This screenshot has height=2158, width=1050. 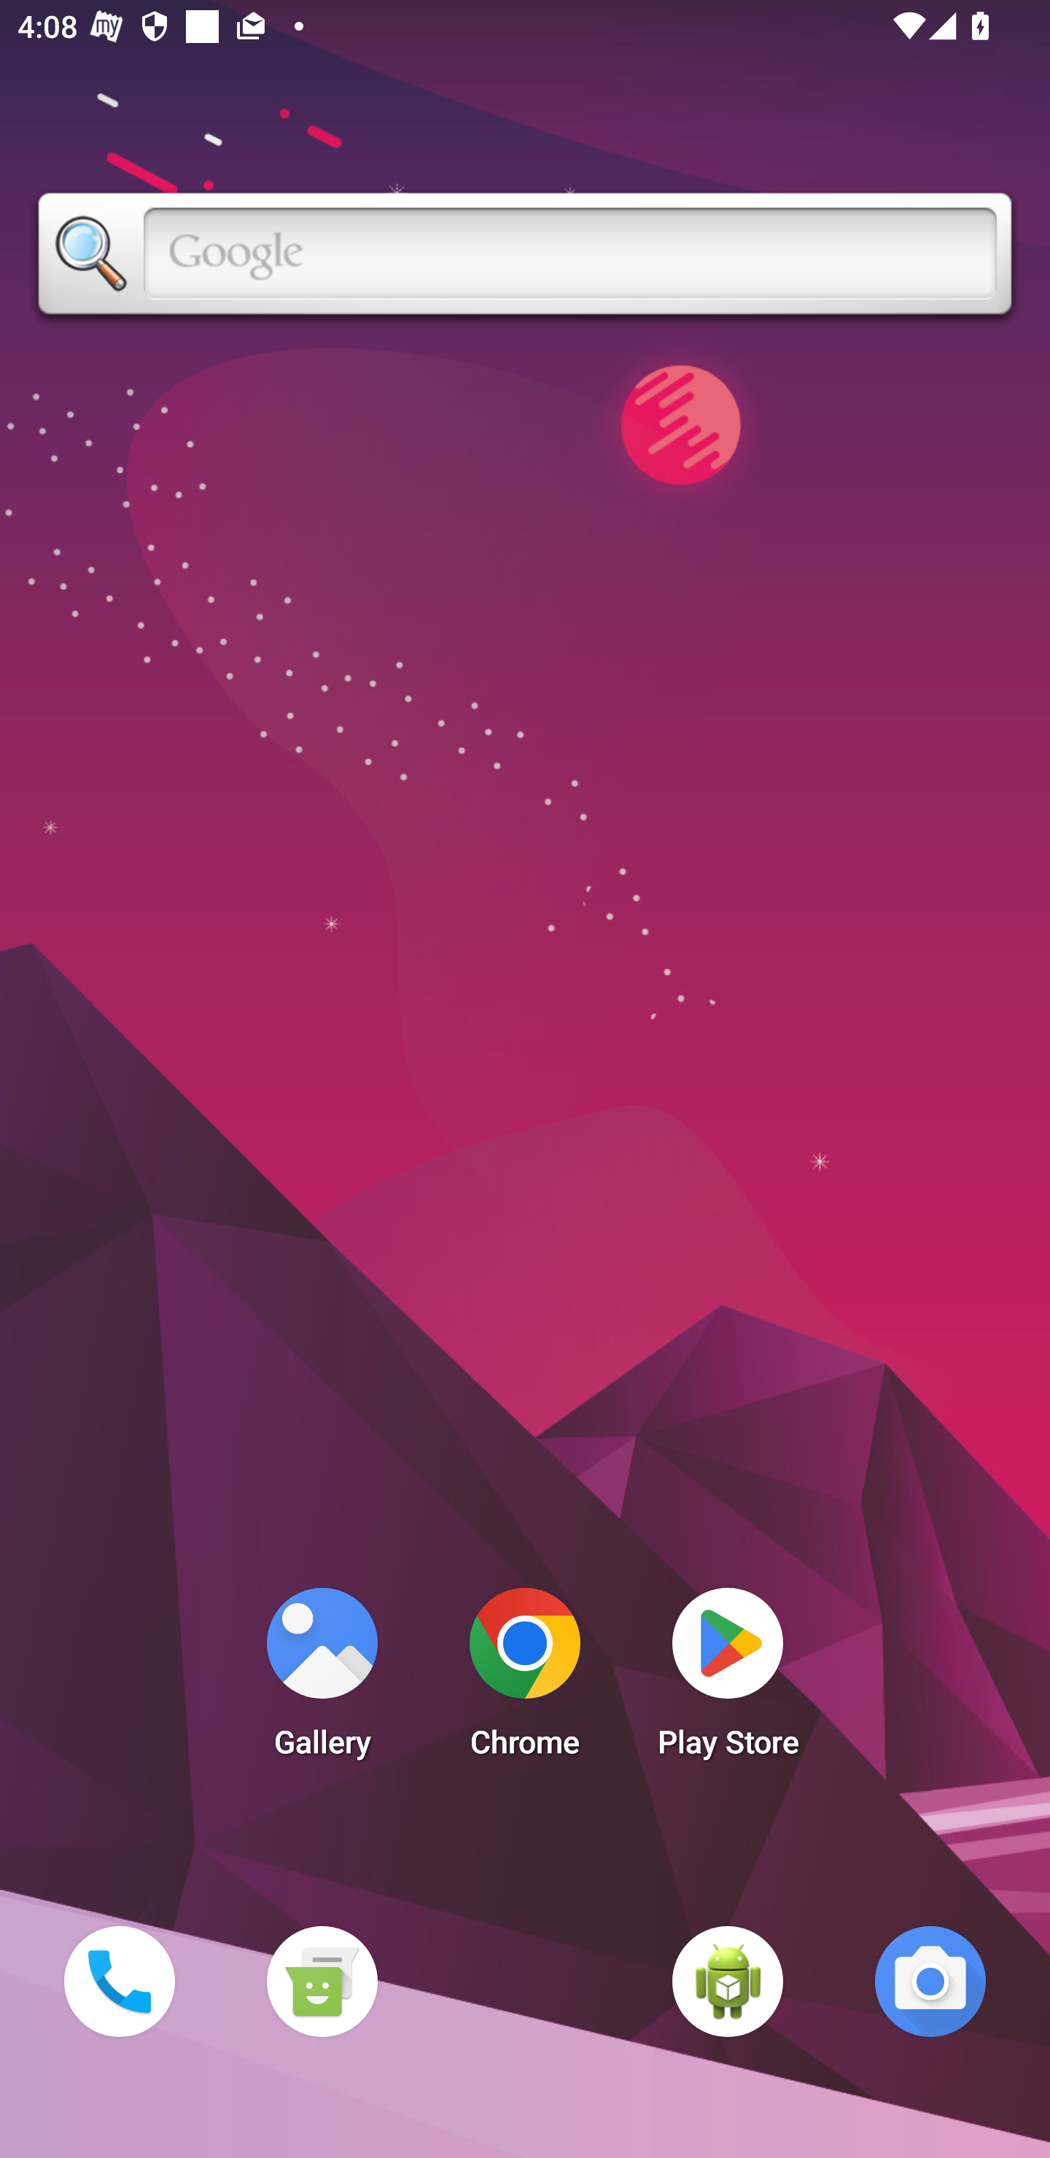 I want to click on Messaging, so click(x=322, y=1981).